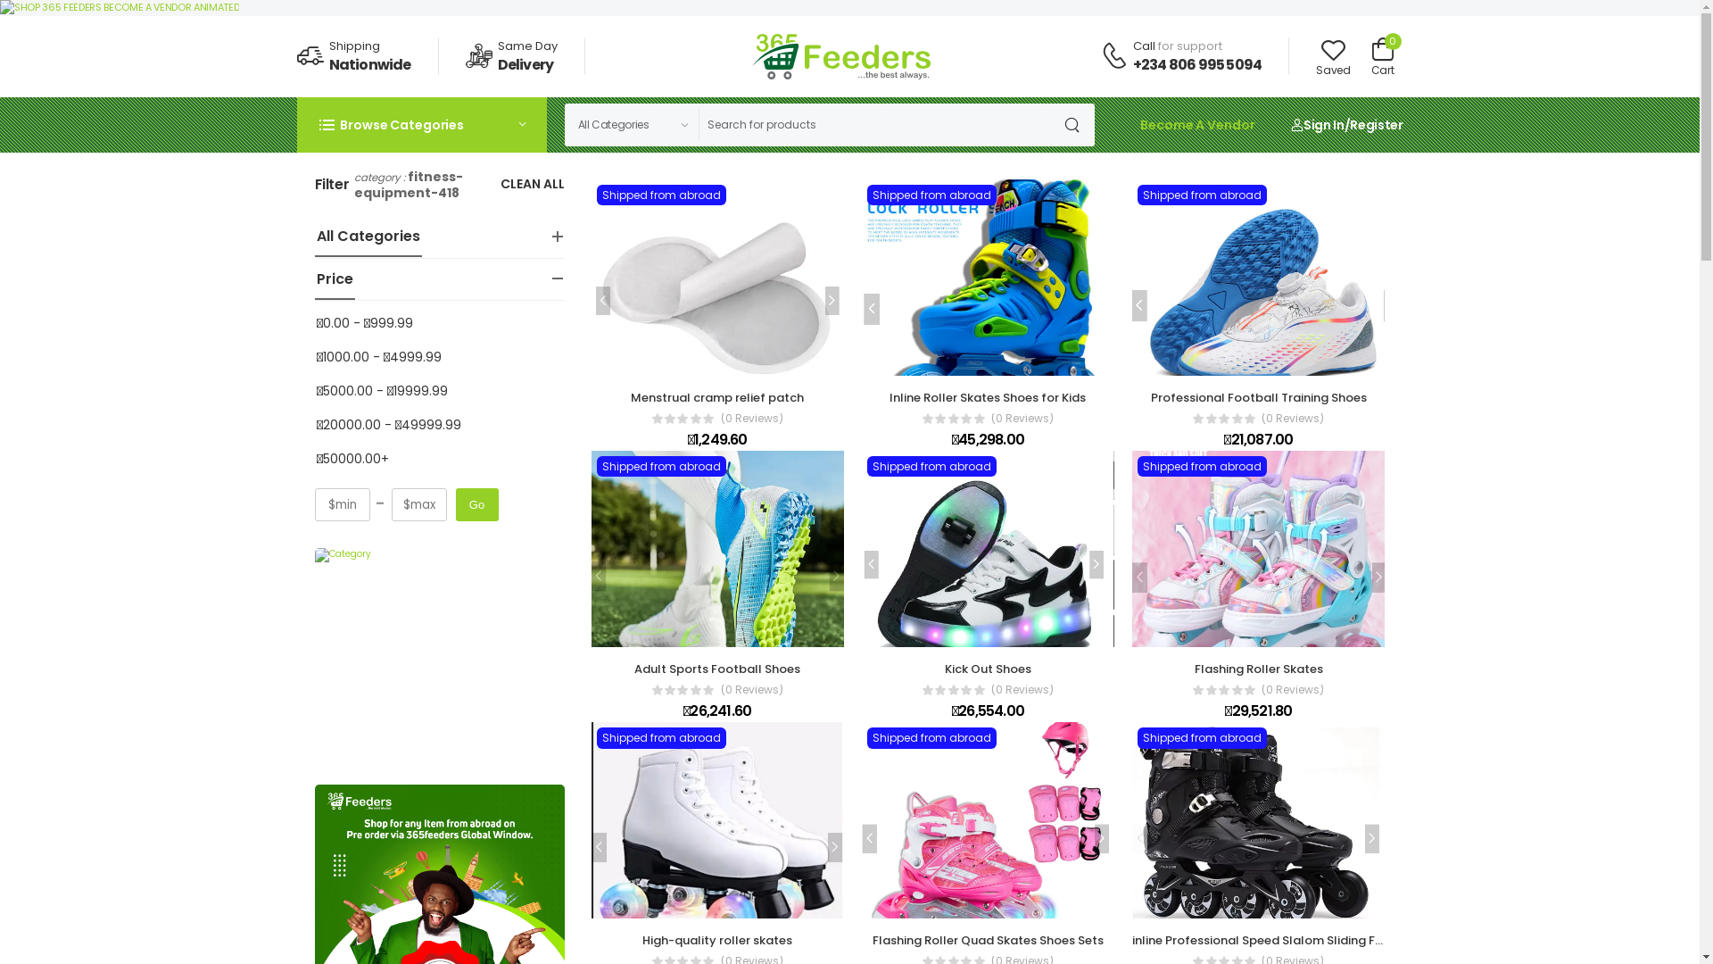  I want to click on Kick Out Shoes, so click(989, 669).